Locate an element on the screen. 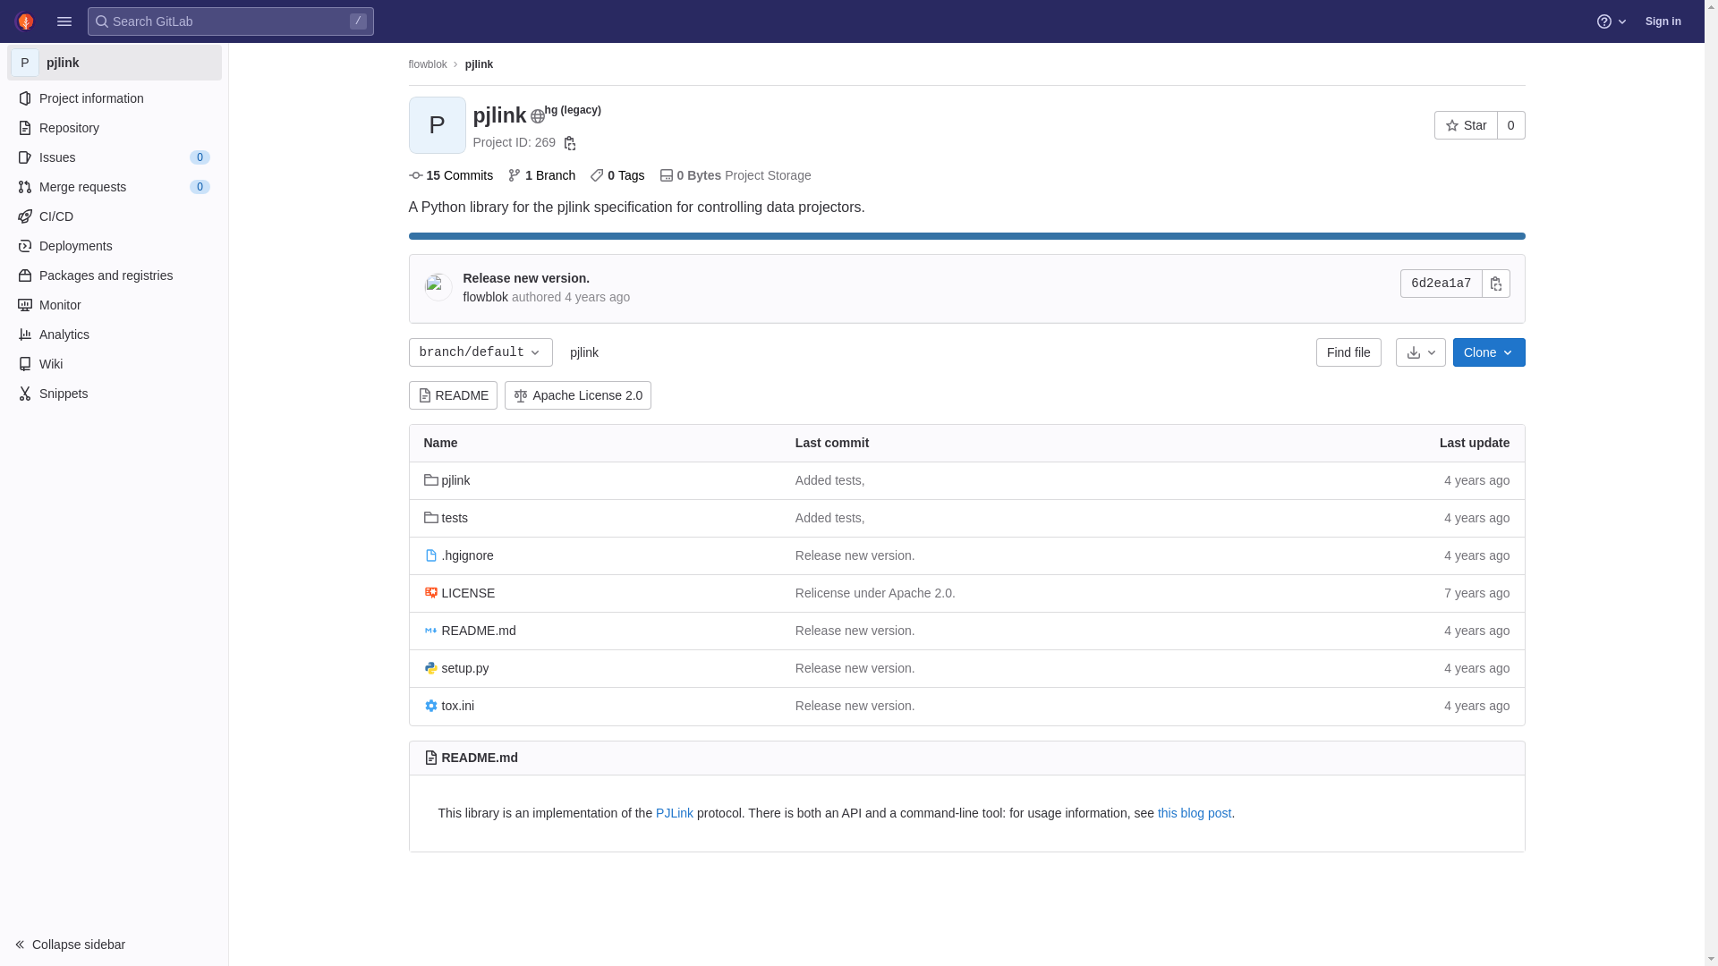  setup.py is located at coordinates (456, 669).